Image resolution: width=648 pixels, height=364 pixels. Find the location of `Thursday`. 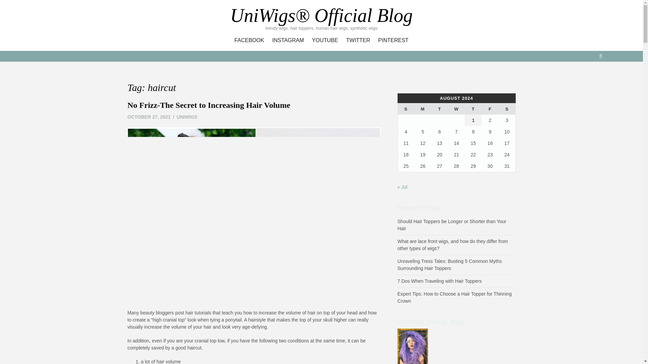

Thursday is located at coordinates (473, 109).